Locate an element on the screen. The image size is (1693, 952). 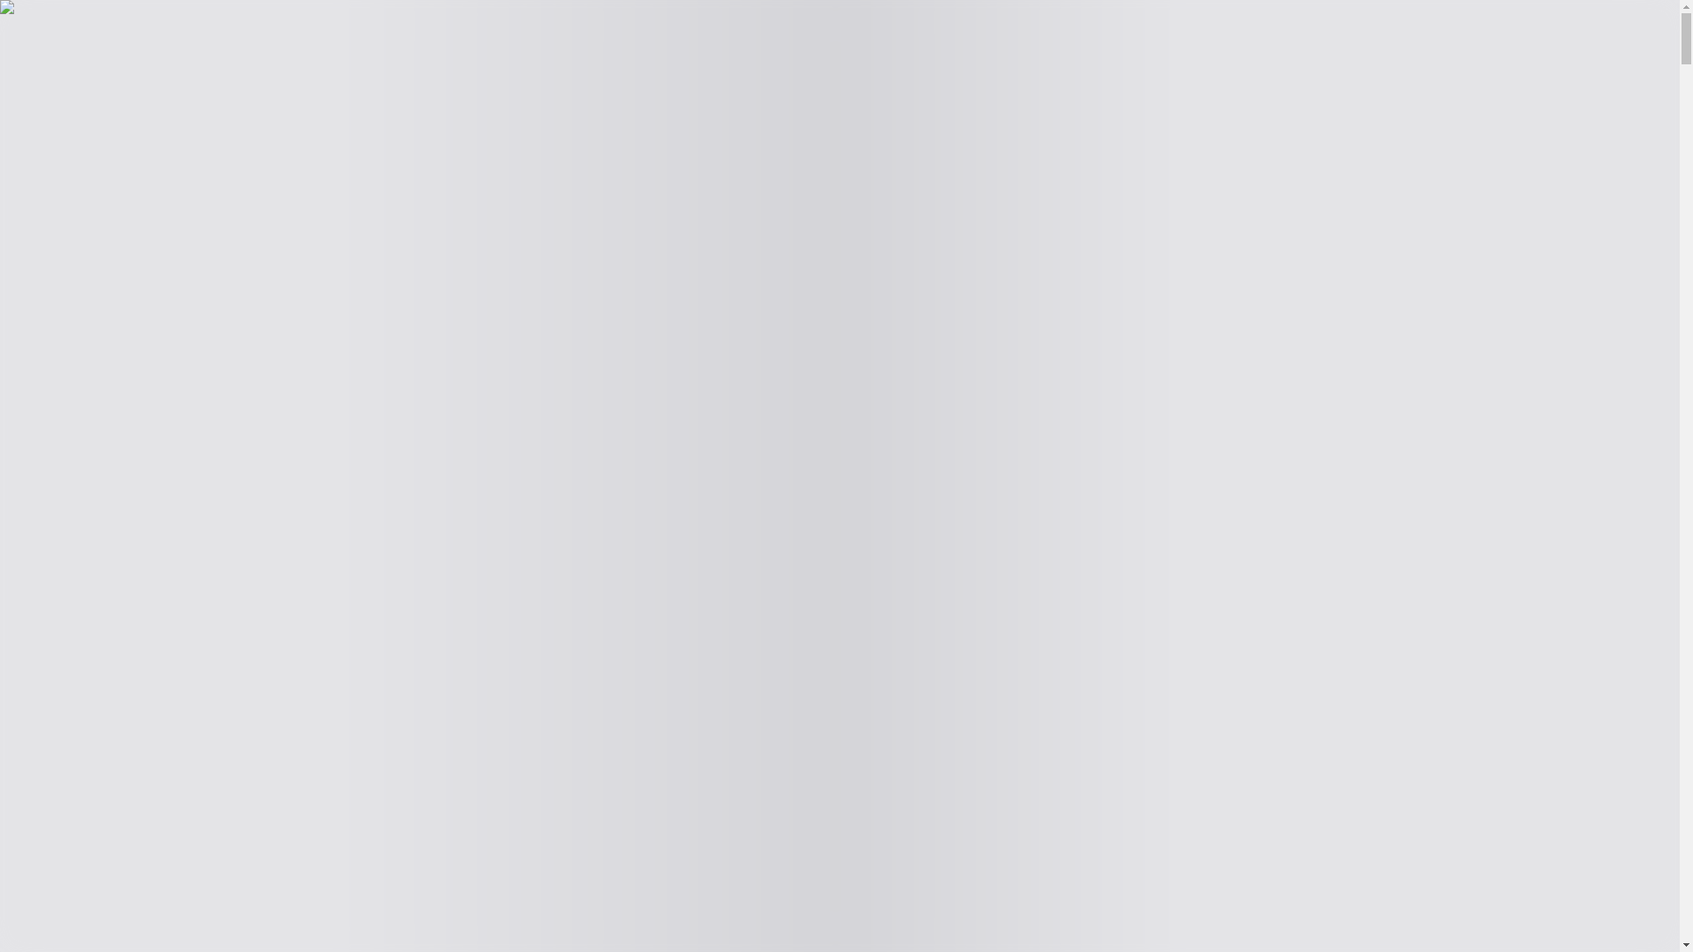
Search articles, podcasts, videos, resources, and authors. is located at coordinates (171, 32).